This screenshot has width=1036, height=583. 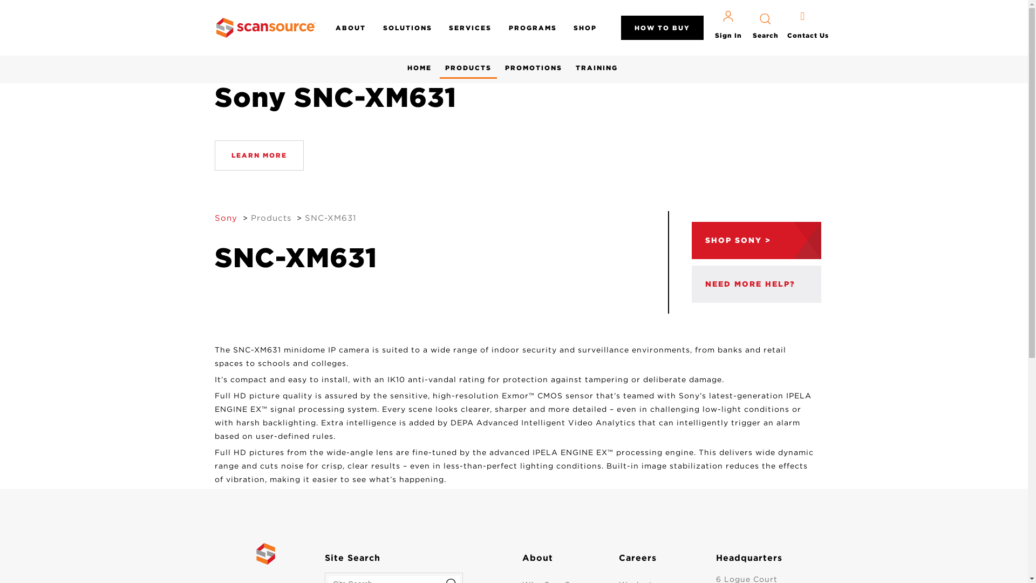 What do you see at coordinates (330, 218) in the screenshot?
I see `SNCXM631` at bounding box center [330, 218].